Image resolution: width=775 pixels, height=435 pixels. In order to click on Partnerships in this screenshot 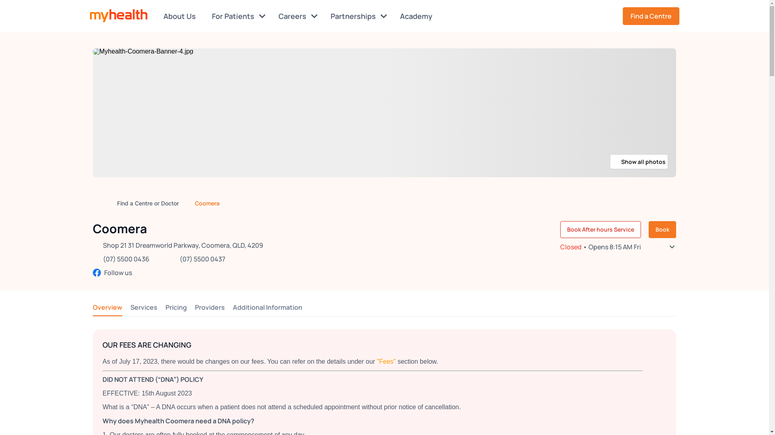, I will do `click(358, 16)`.